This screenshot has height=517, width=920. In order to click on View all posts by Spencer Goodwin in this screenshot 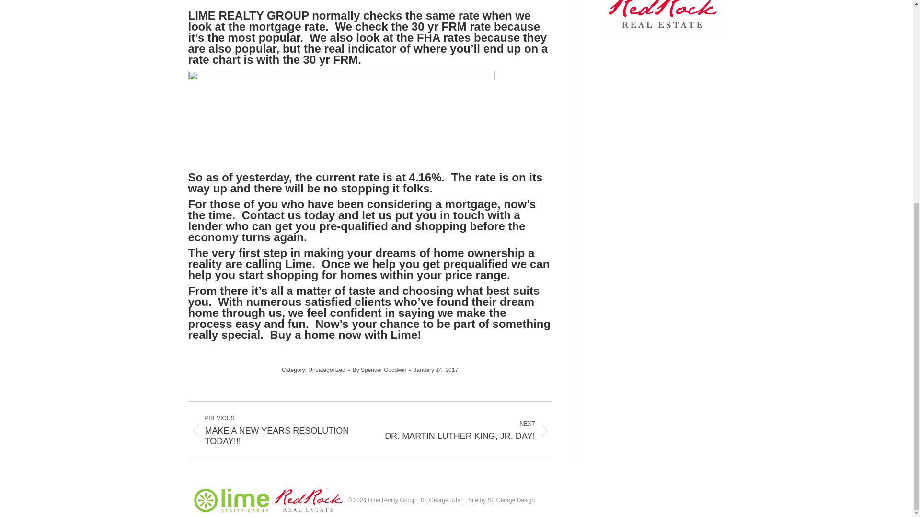, I will do `click(381, 370)`.